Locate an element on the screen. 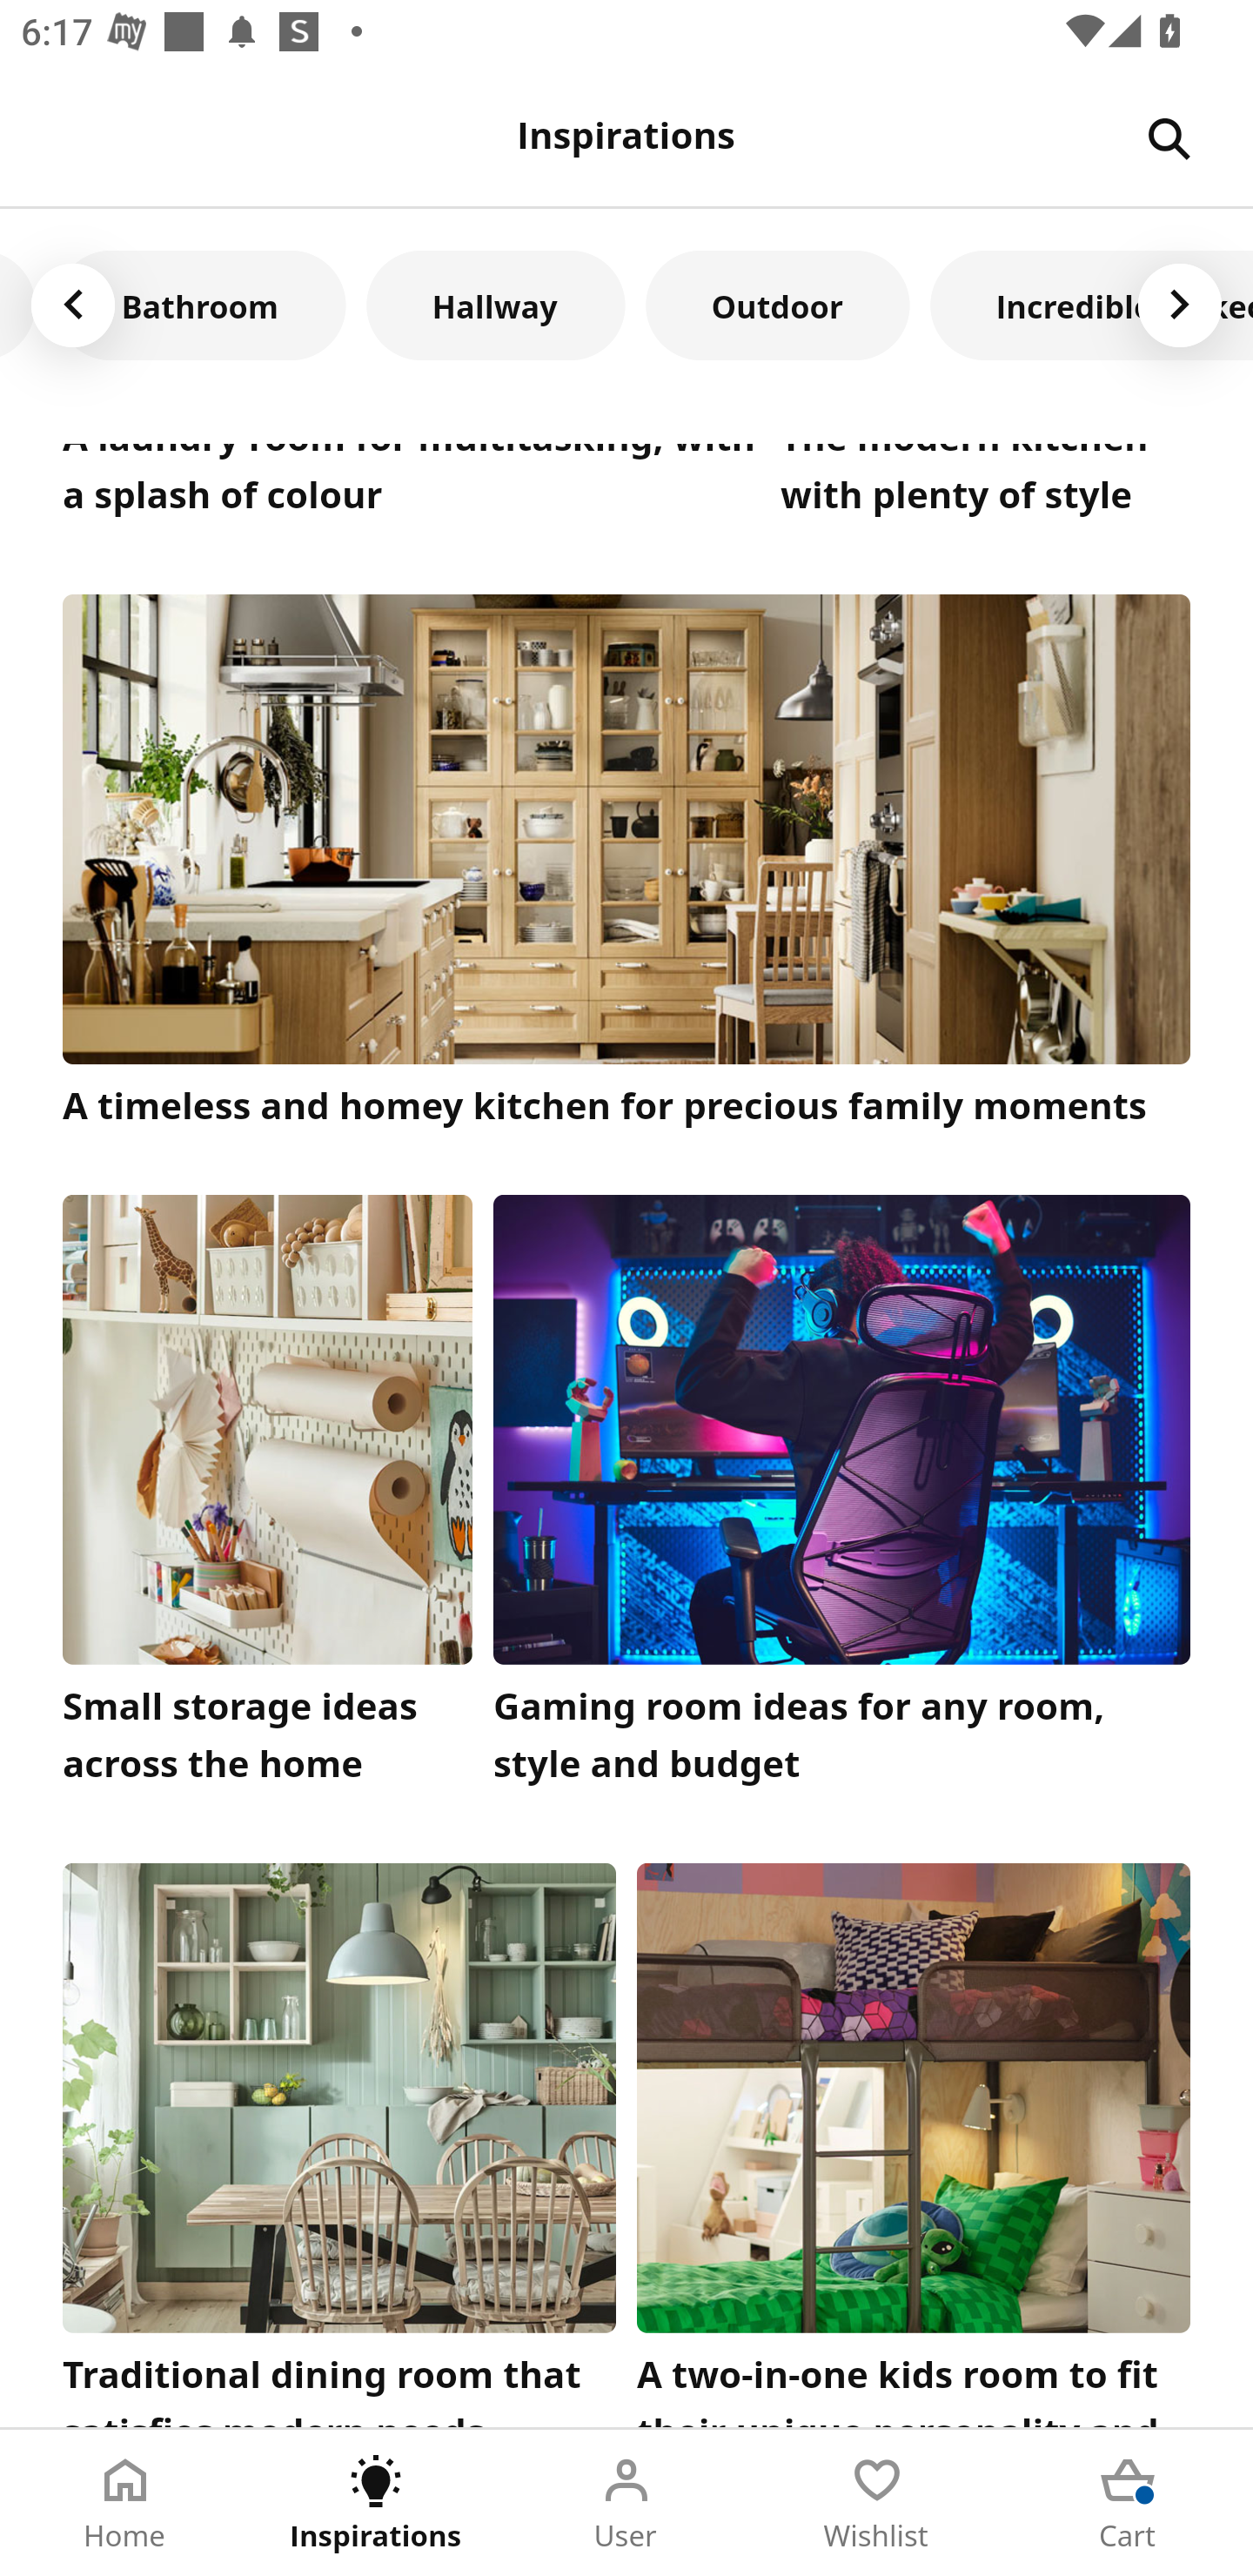  Outdoor is located at coordinates (777, 305).